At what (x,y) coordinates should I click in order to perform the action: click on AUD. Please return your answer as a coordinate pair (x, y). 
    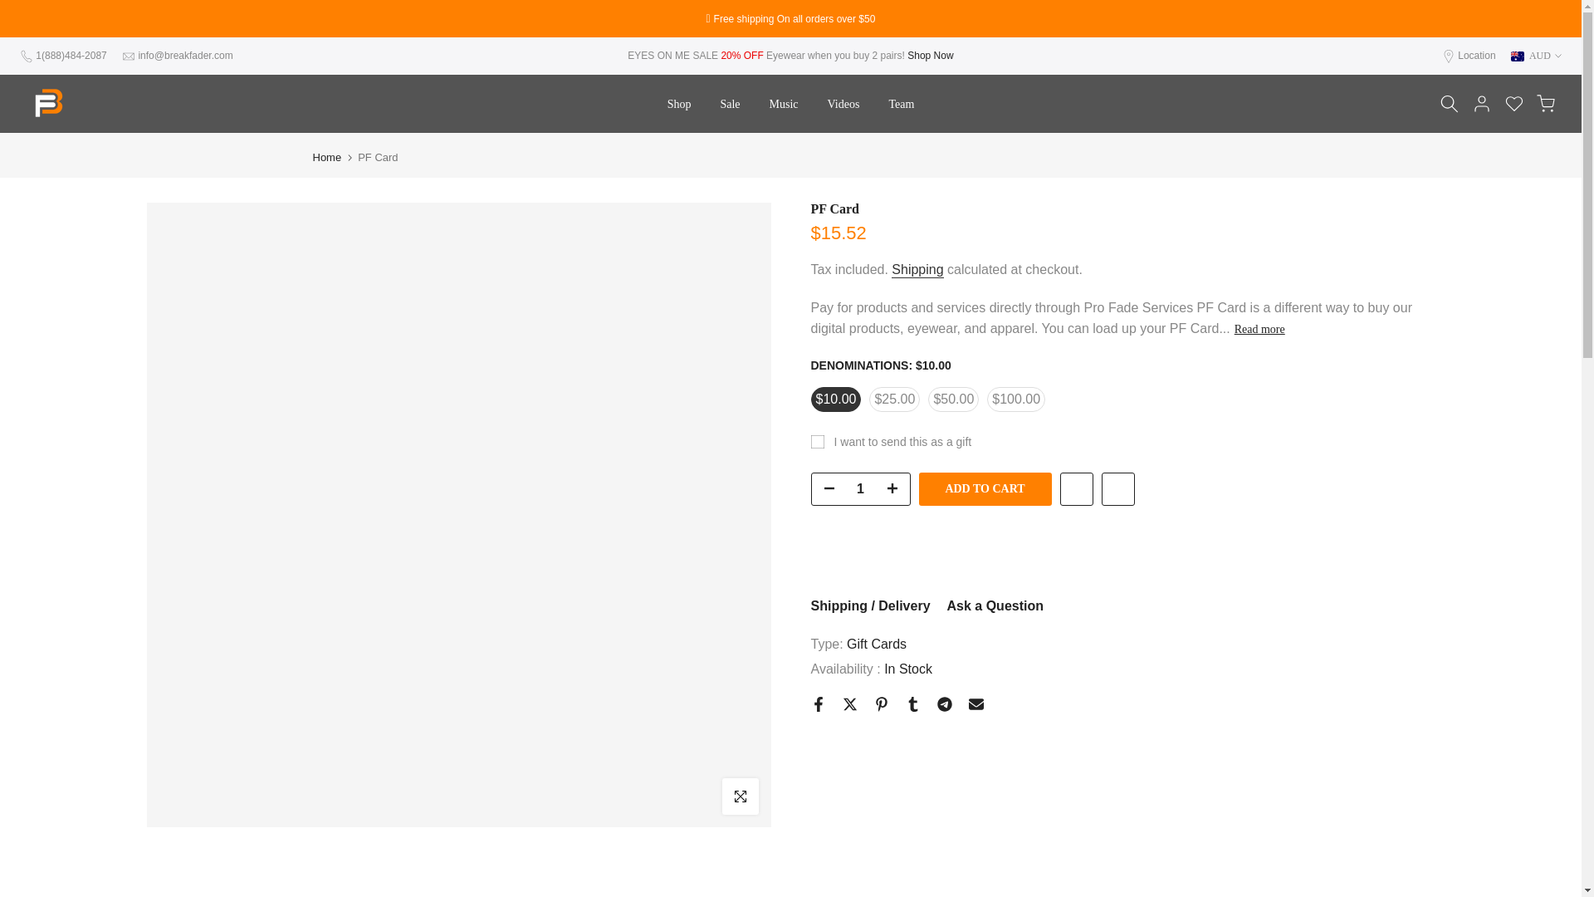
    Looking at the image, I should click on (1536, 55).